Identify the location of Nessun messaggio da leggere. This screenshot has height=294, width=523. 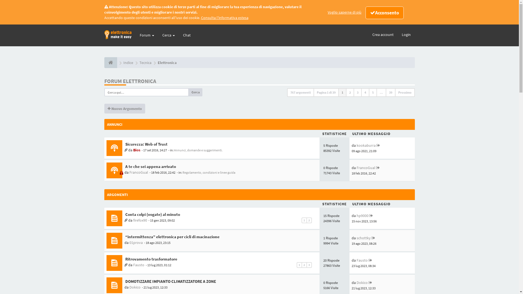
(114, 241).